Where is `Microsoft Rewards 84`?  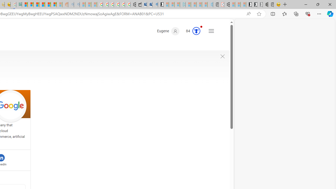 Microsoft Rewards 84 is located at coordinates (191, 31).